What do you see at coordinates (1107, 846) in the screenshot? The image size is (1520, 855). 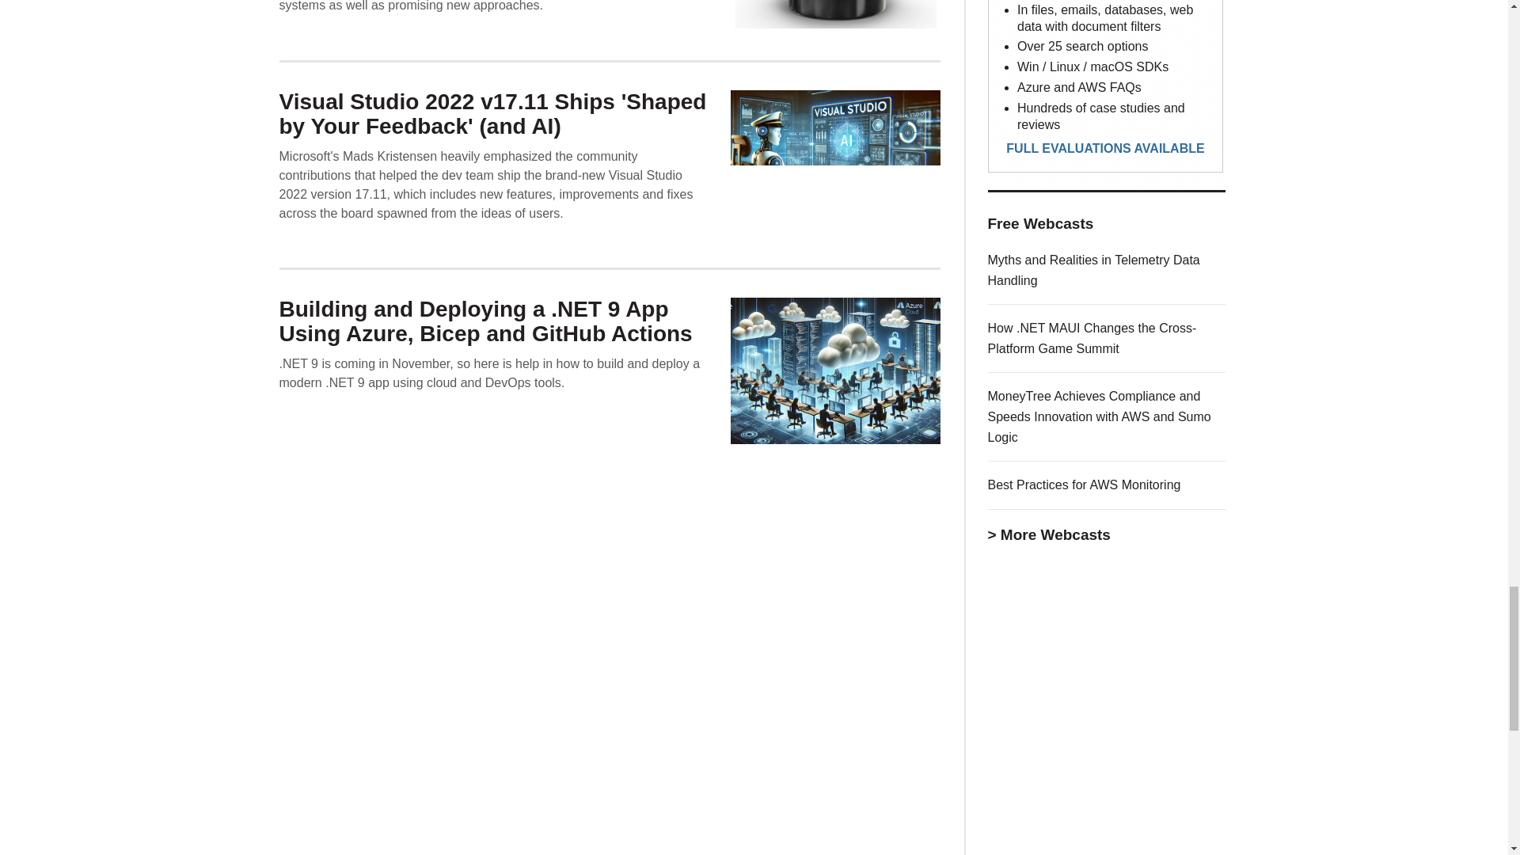 I see `3rd party ad content` at bounding box center [1107, 846].